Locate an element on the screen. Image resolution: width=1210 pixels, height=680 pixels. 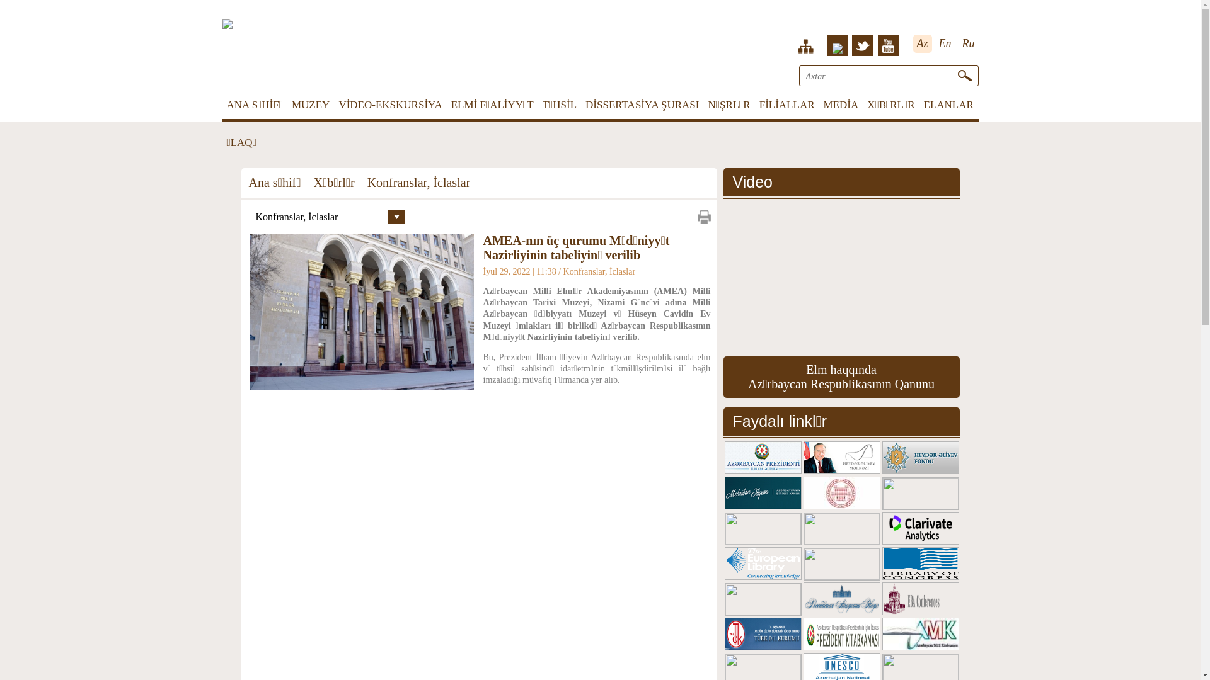
MUZEY is located at coordinates (311, 105).